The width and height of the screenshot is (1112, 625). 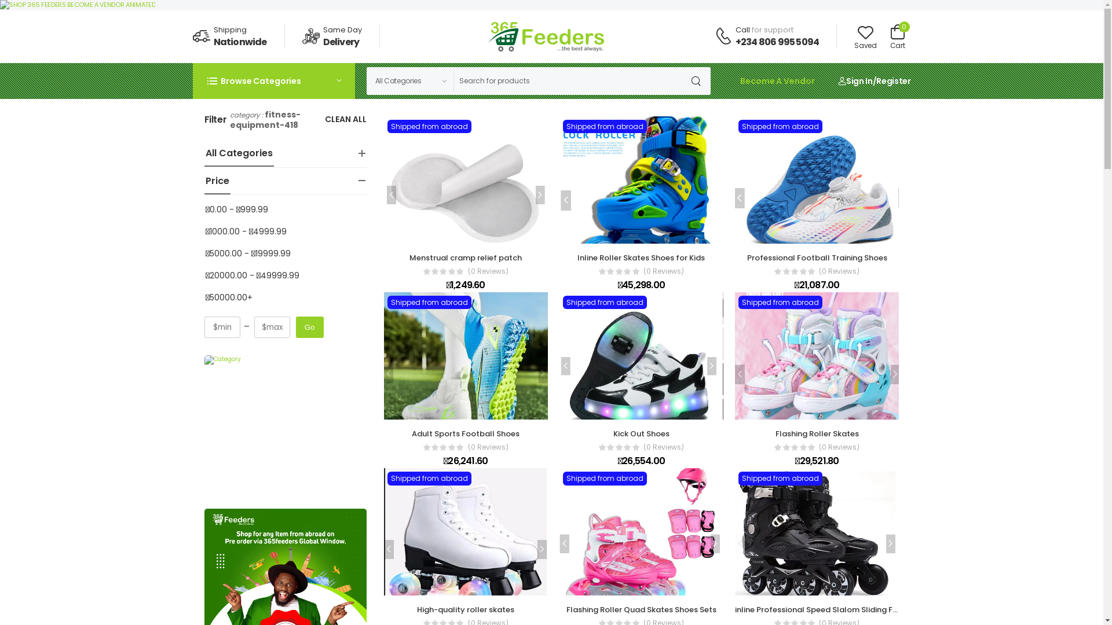 I want to click on (0 Reviews), so click(x=488, y=447).